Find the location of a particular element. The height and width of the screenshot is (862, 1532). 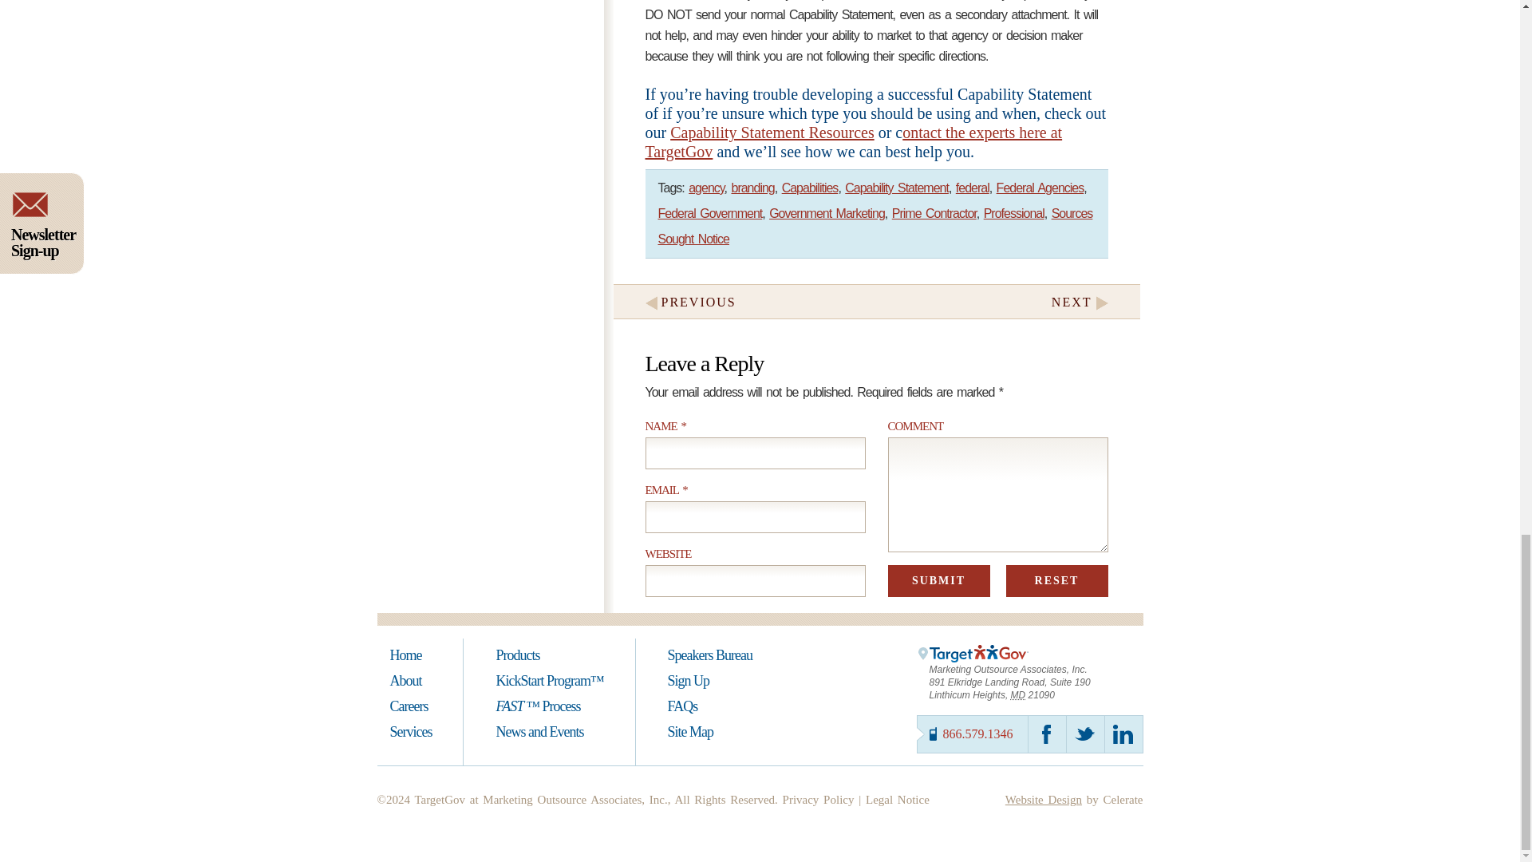

Submit is located at coordinates (938, 581).